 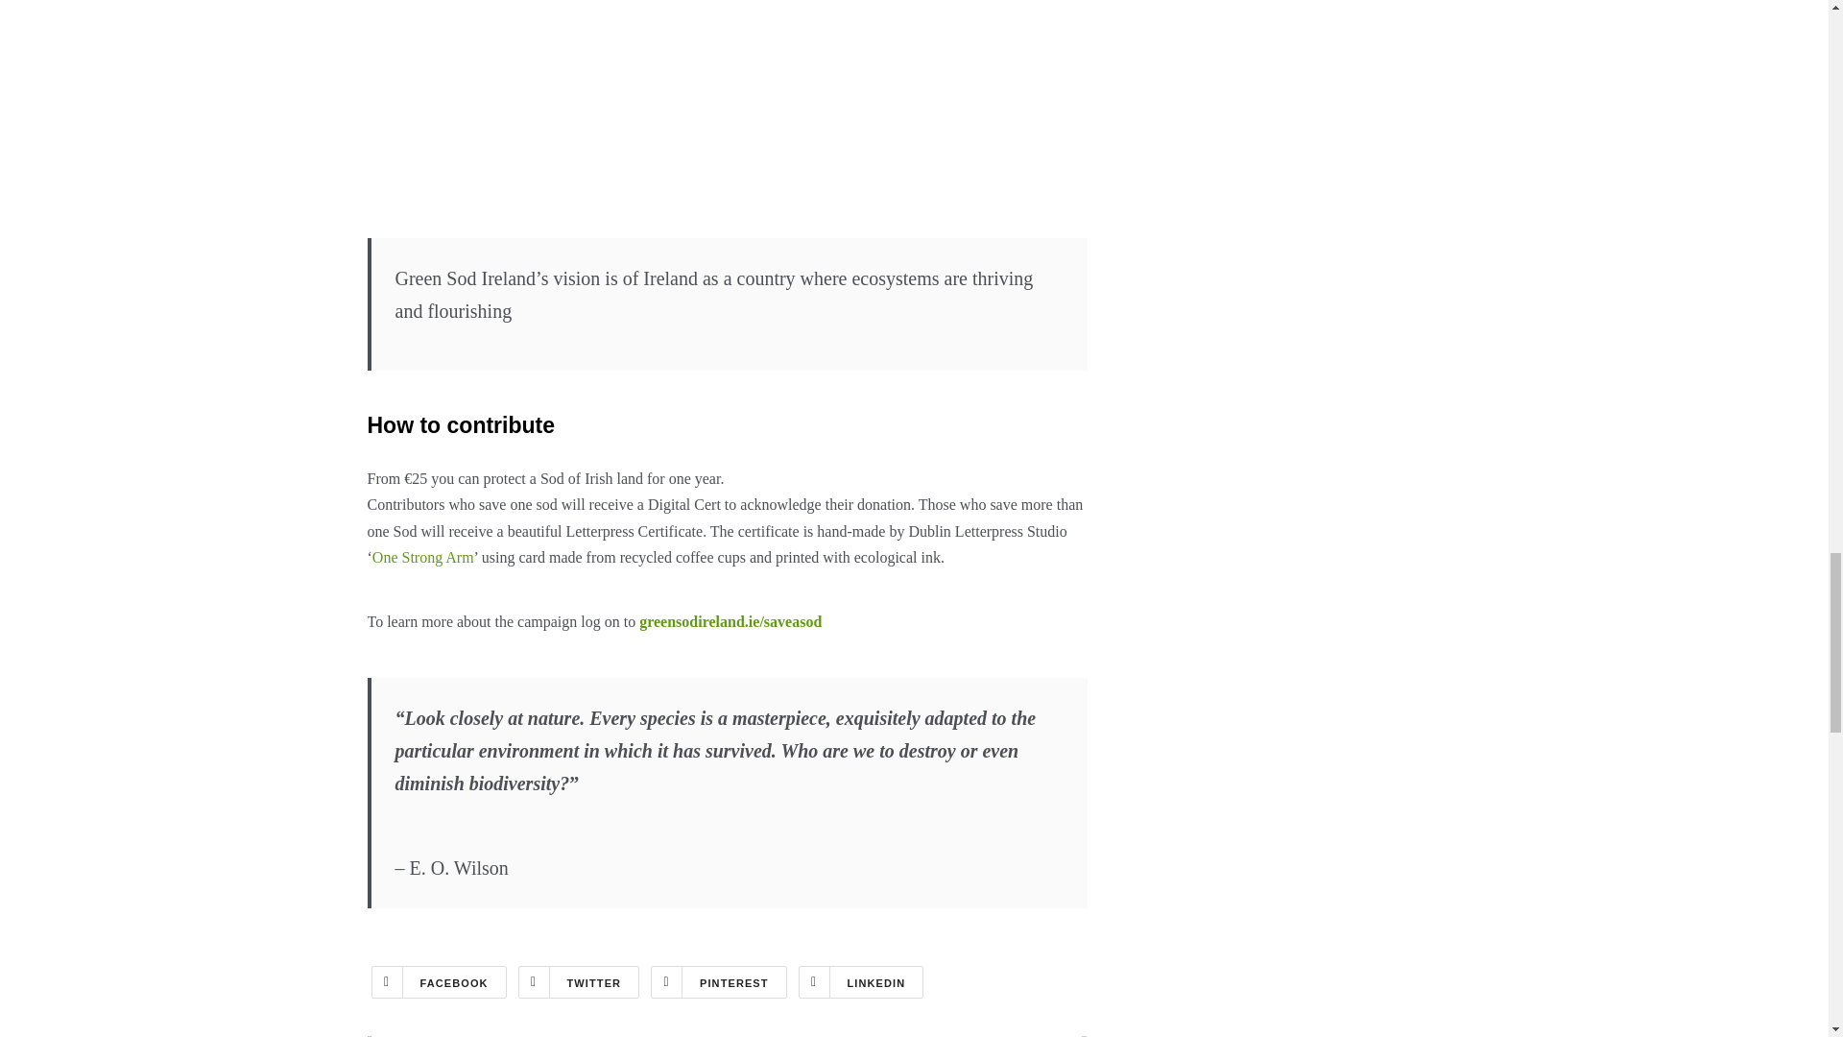 What do you see at coordinates (578, 981) in the screenshot?
I see `TWITTER` at bounding box center [578, 981].